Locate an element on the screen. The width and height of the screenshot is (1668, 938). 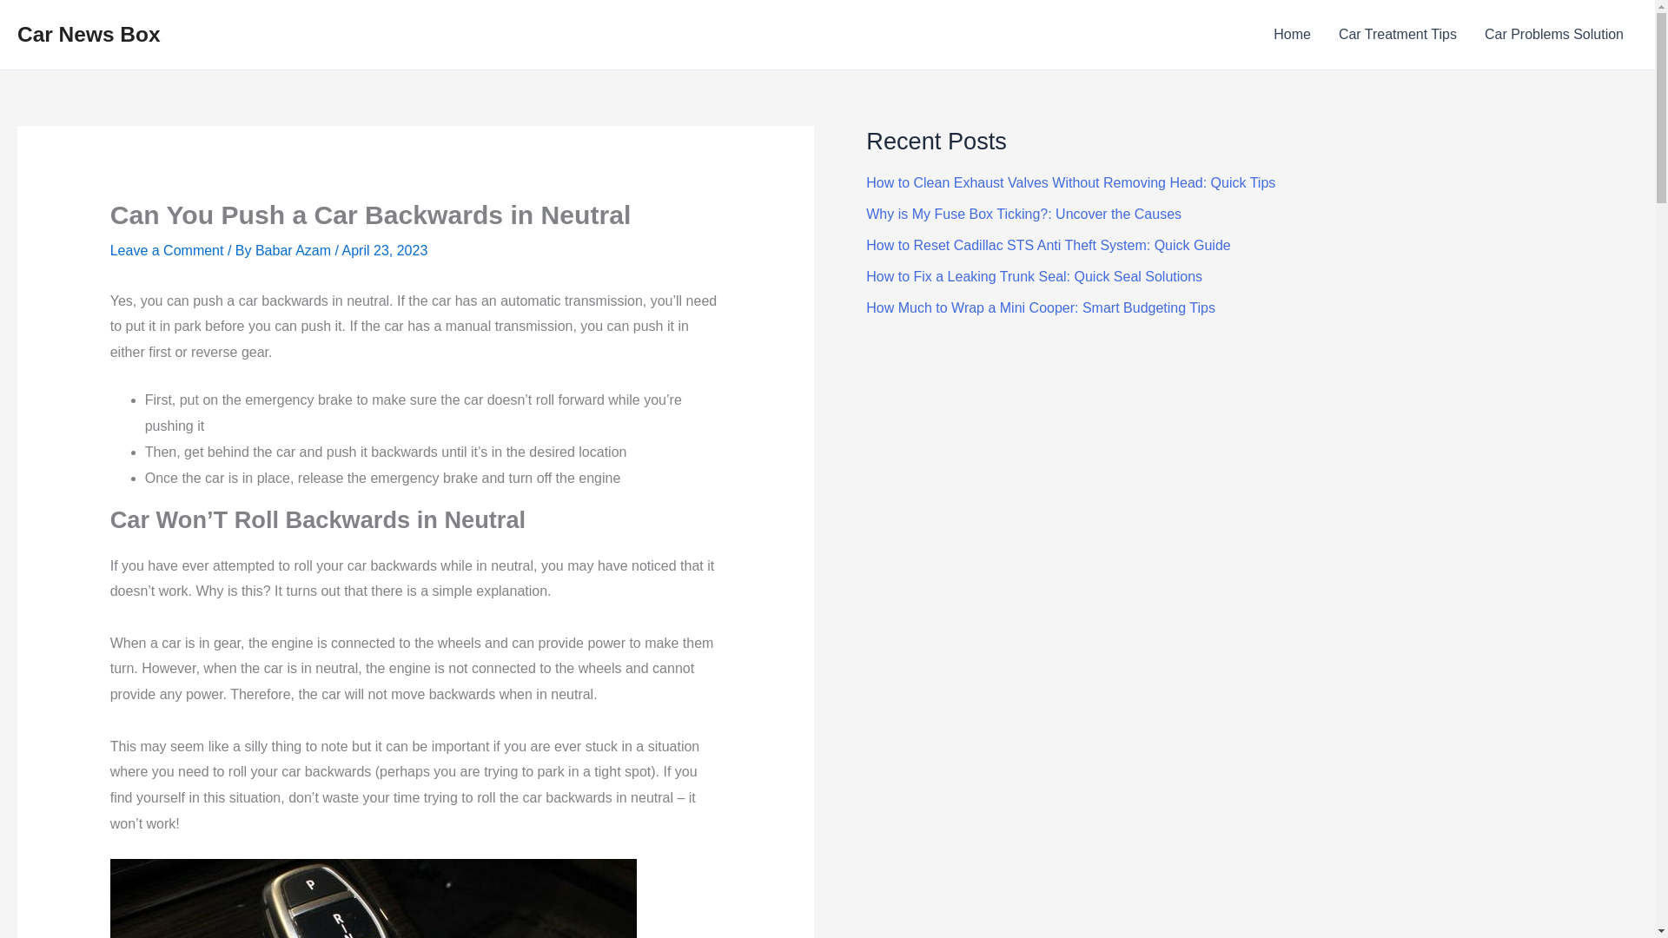
Car Treatment Tips is located at coordinates (1397, 35).